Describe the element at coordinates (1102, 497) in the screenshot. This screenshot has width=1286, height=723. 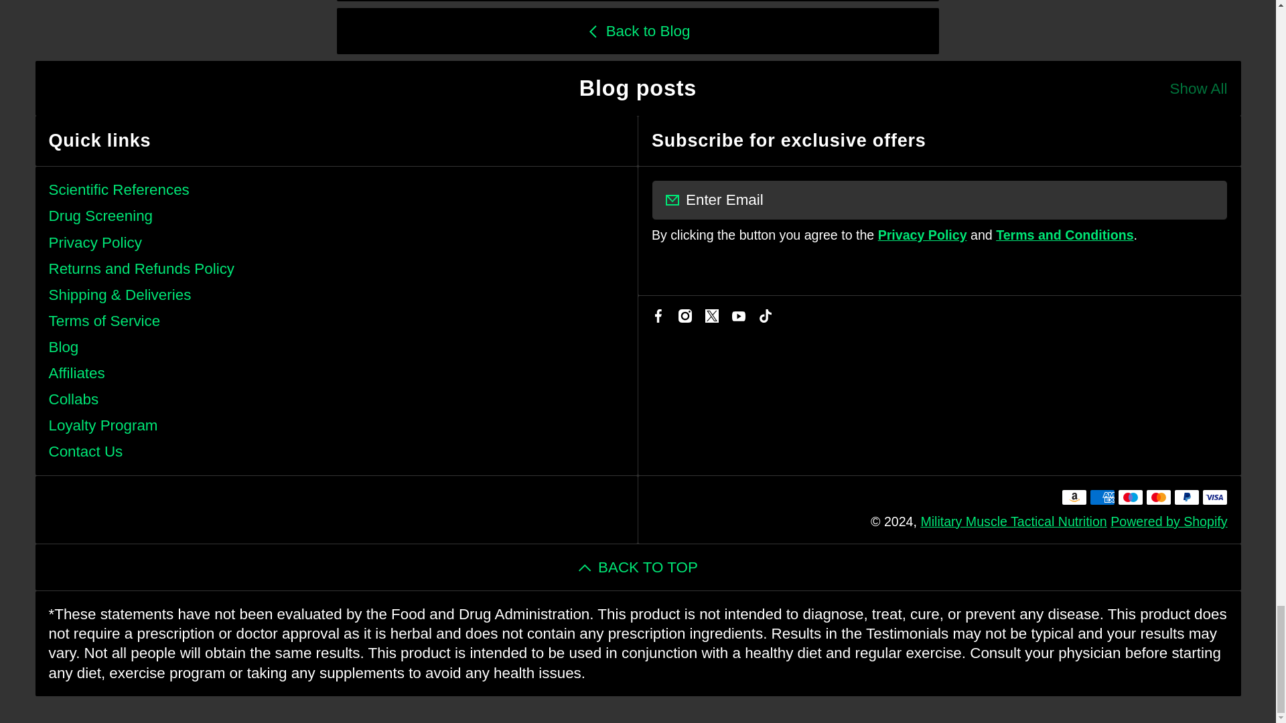
I see `American Express` at that location.